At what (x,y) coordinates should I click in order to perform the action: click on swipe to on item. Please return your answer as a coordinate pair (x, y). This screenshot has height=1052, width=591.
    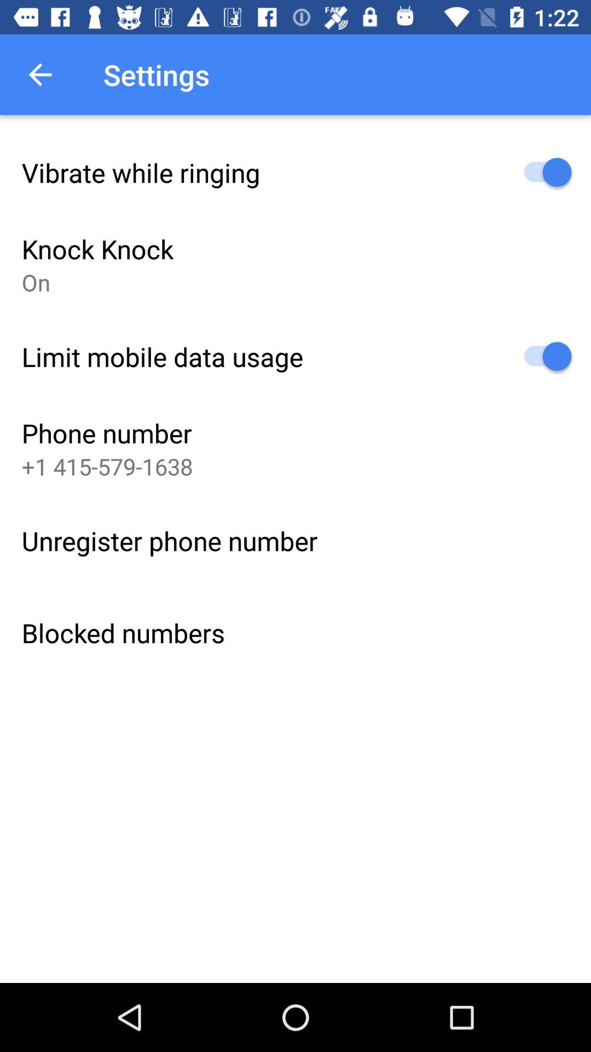
    Looking at the image, I should click on (36, 282).